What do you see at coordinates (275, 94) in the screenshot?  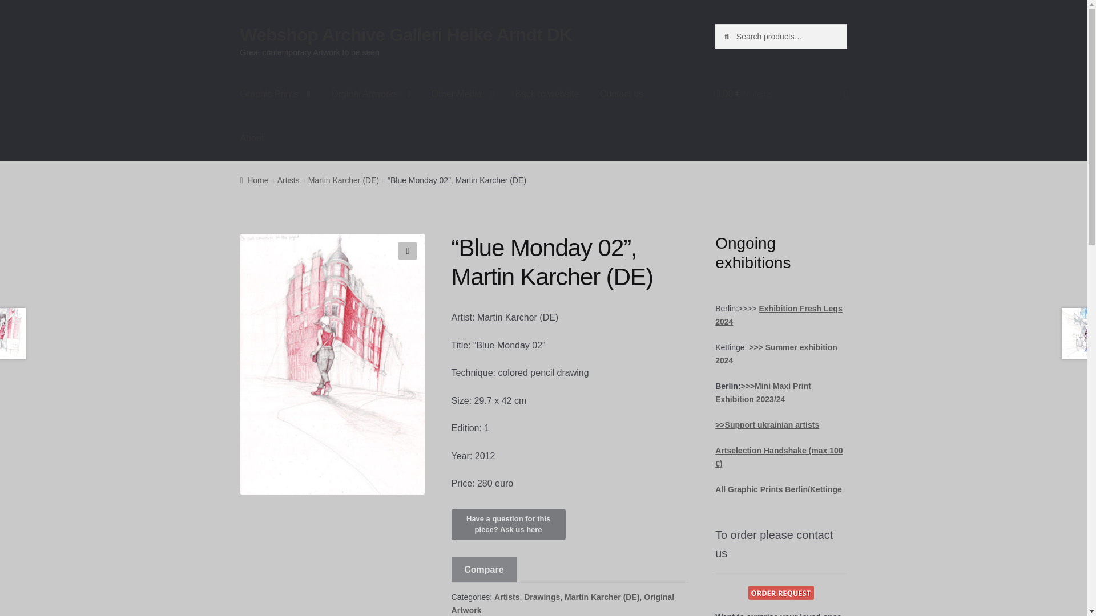 I see `Graphic Prints` at bounding box center [275, 94].